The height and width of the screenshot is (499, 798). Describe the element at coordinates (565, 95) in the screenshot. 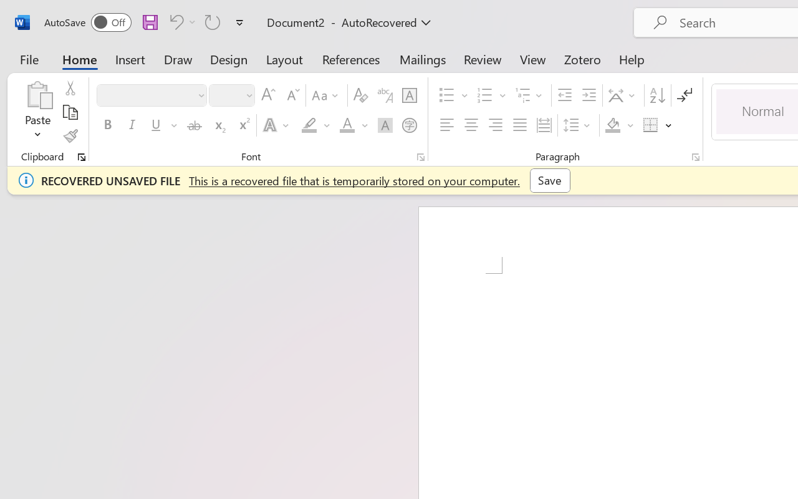

I see `Decrease Indent` at that location.